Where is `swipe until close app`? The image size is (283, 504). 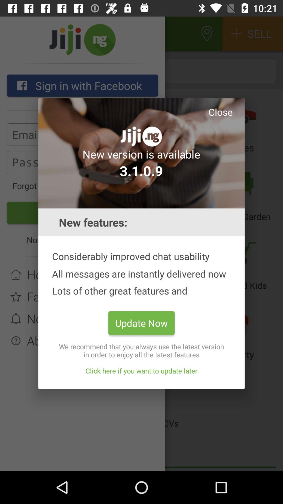
swipe until close app is located at coordinates (220, 112).